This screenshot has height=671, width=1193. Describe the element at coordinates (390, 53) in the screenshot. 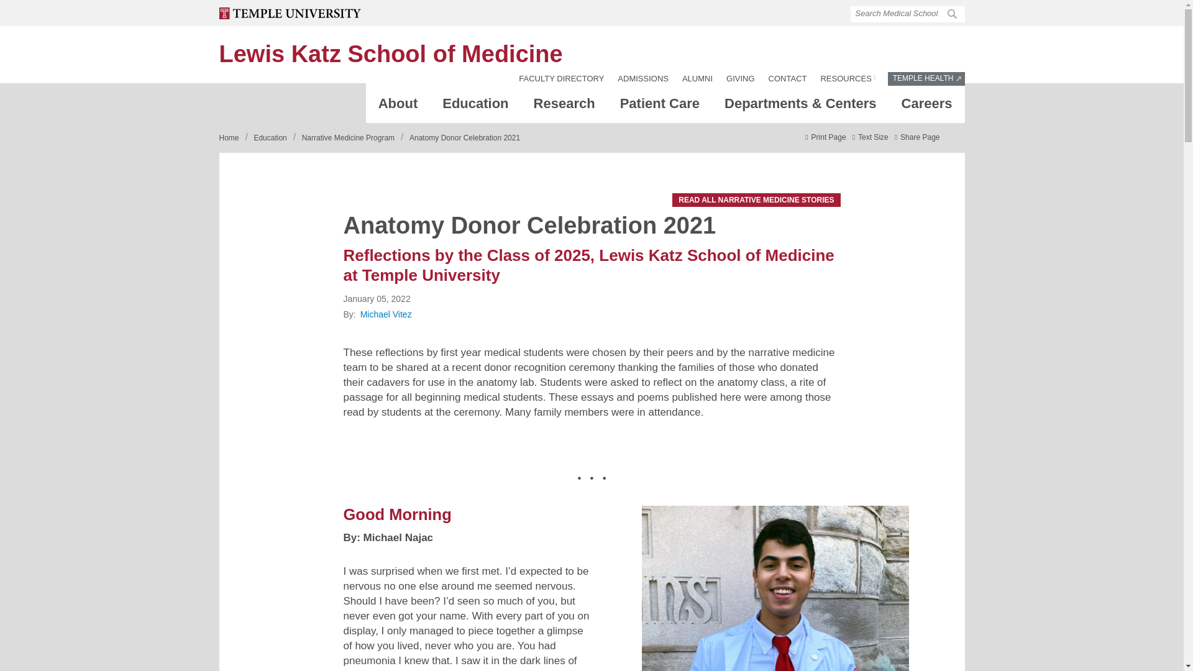

I see `Home` at that location.